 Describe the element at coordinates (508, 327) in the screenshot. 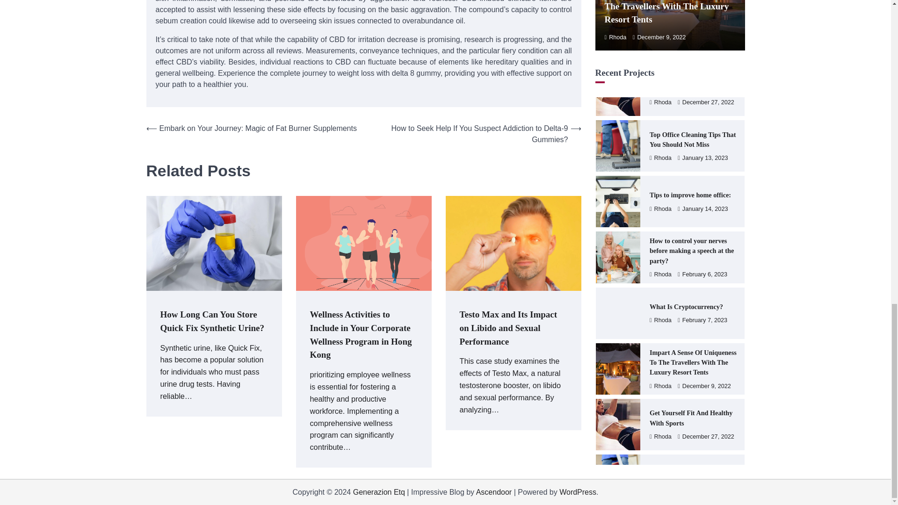

I see `Testo Max and Its Impact on Libido and Sexual Performance` at that location.